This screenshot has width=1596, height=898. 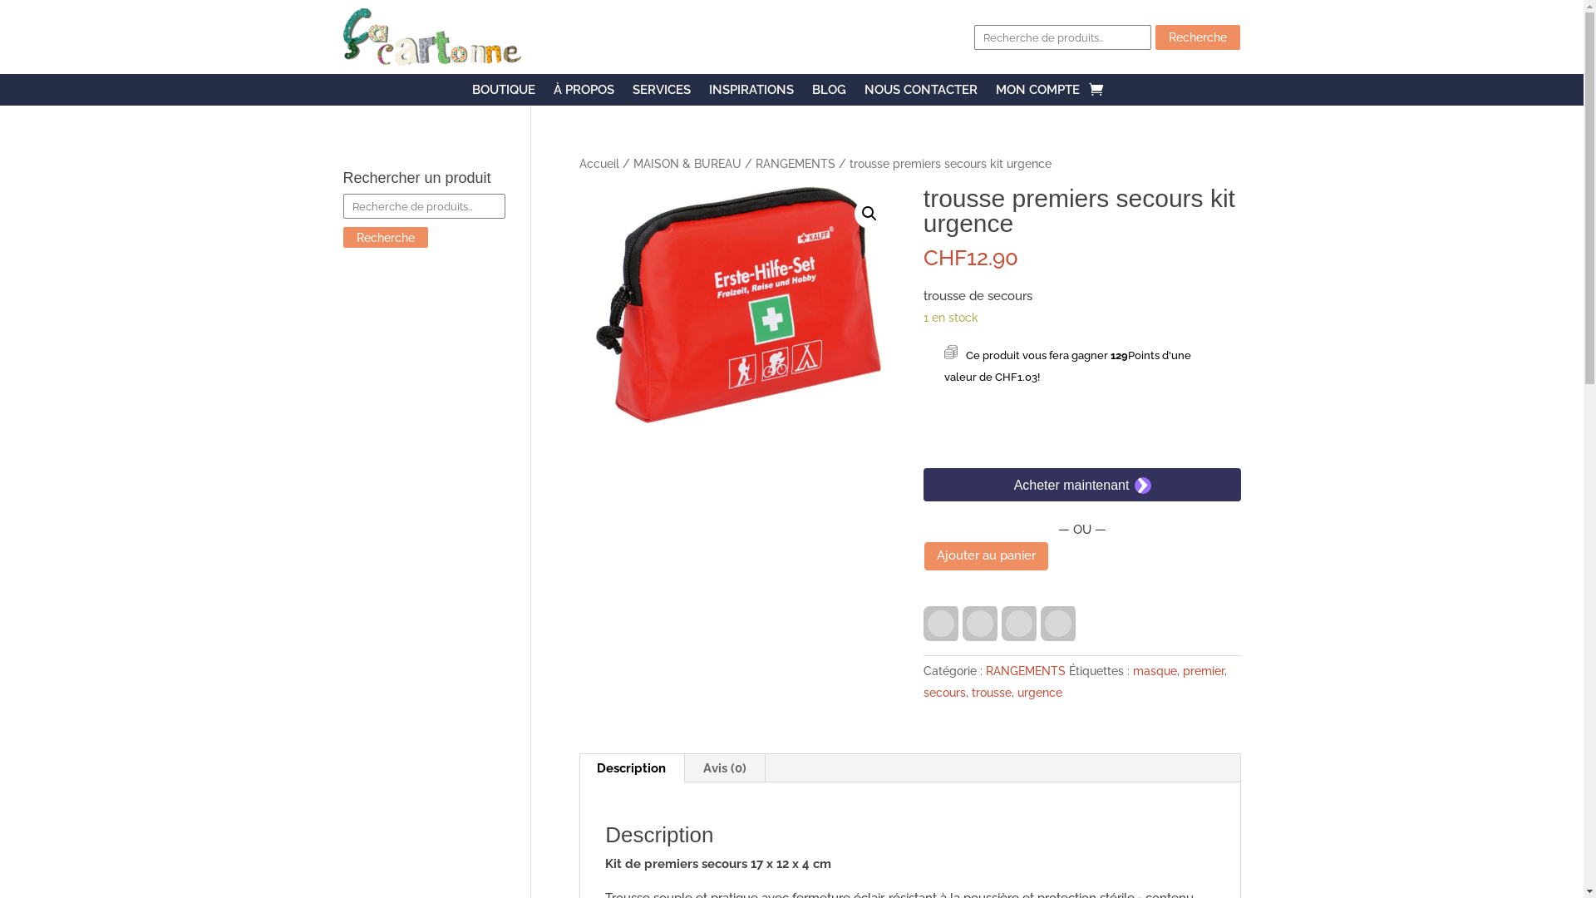 I want to click on RANGEMENTS, so click(x=796, y=164).